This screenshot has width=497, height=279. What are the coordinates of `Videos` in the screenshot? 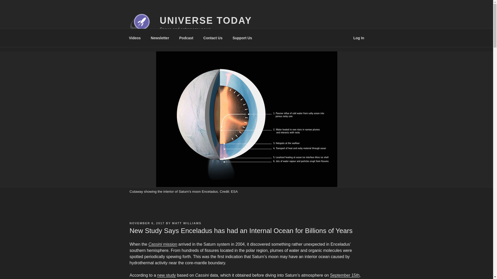 It's located at (135, 38).